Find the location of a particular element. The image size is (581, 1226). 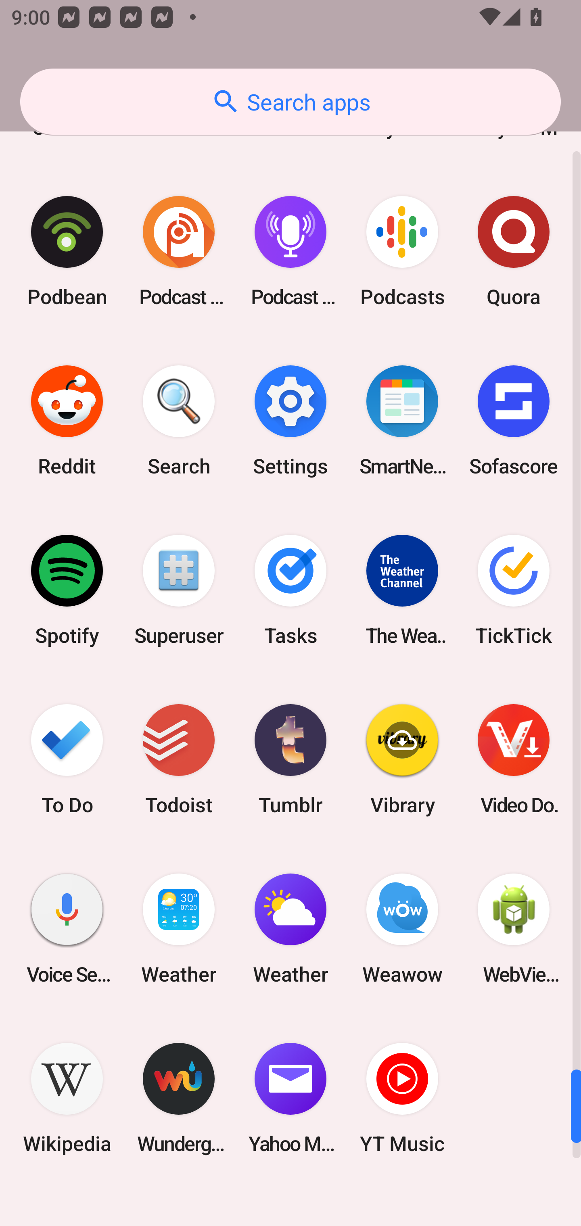

TickTick is located at coordinates (514, 590).